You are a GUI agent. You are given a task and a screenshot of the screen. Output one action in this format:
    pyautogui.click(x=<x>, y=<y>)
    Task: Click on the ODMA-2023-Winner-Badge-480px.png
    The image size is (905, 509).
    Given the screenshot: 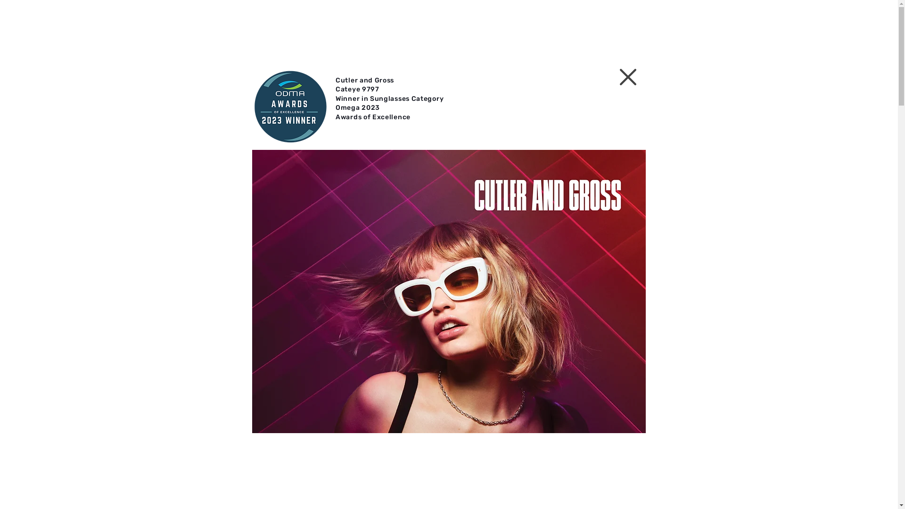 What is the action you would take?
    pyautogui.click(x=290, y=107)
    